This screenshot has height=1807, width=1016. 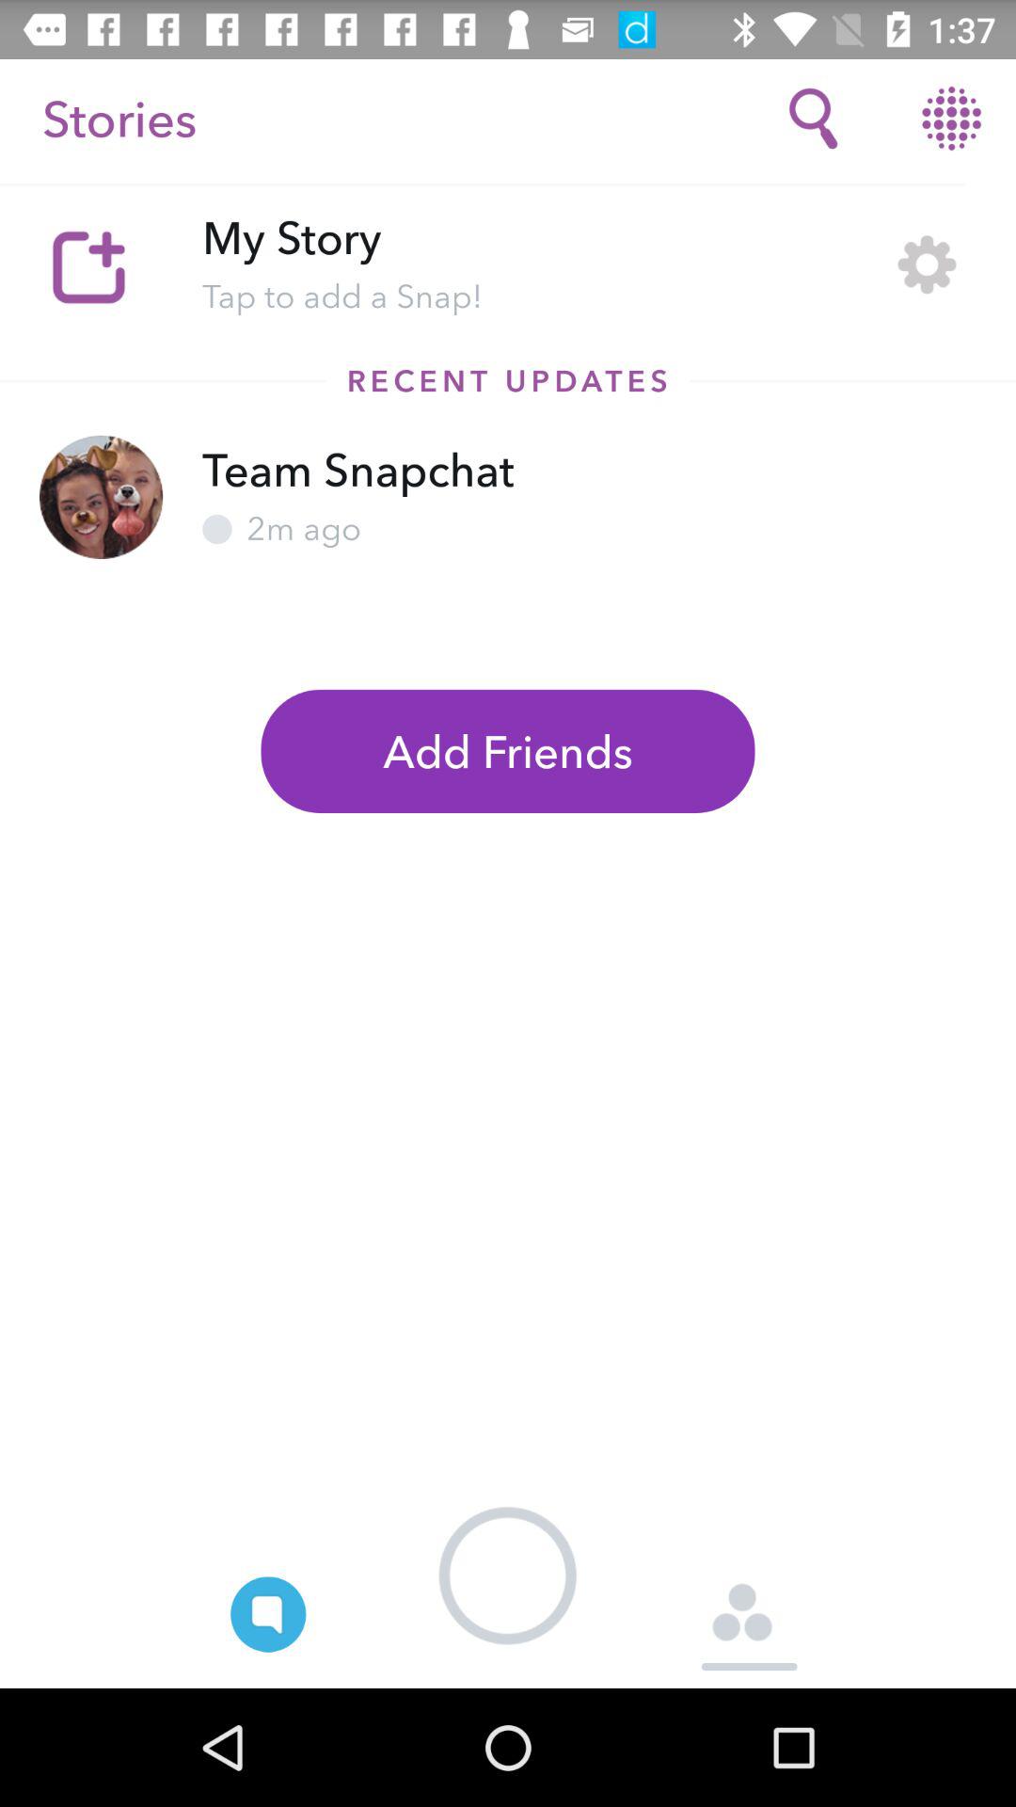 I want to click on settings option, so click(x=928, y=264).